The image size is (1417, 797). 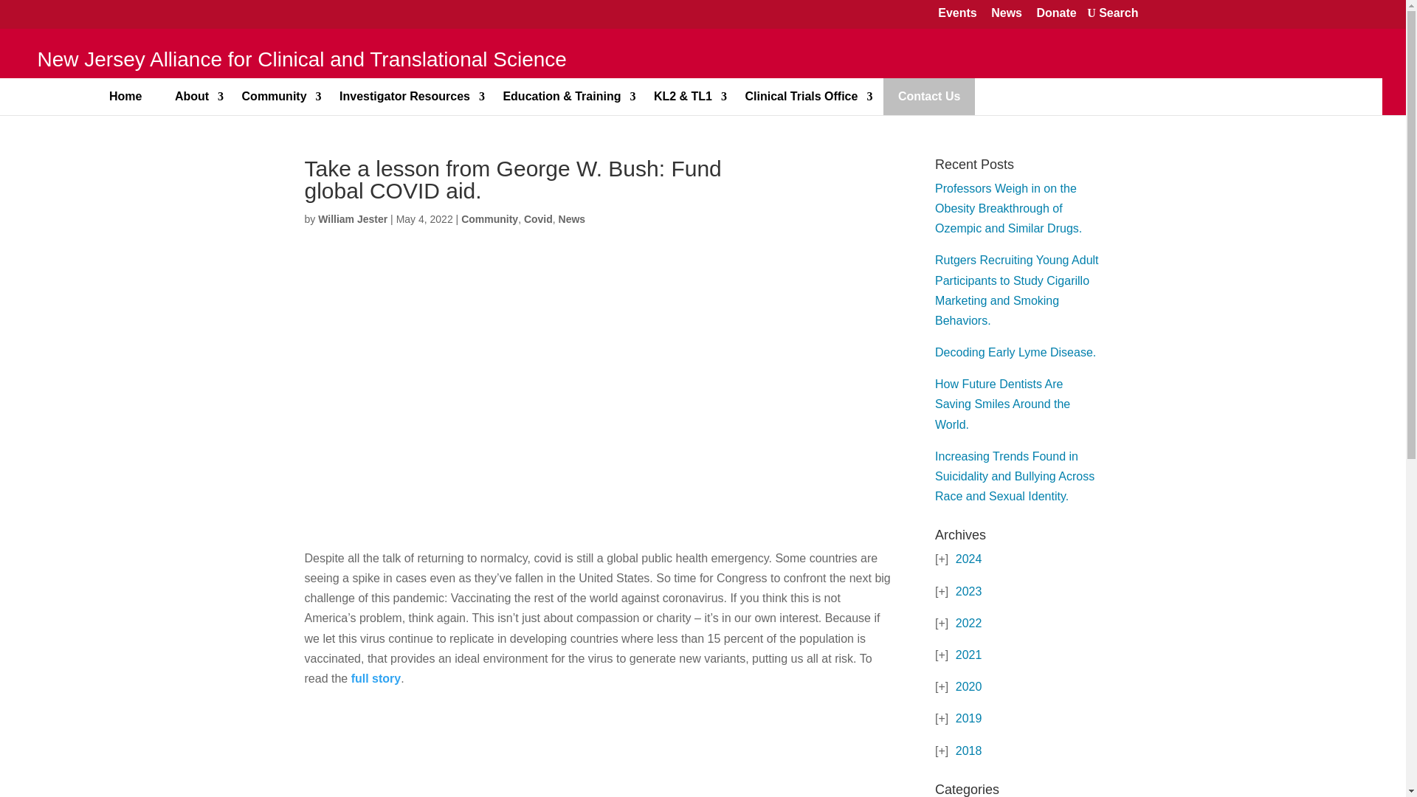 What do you see at coordinates (1006, 14) in the screenshot?
I see `News` at bounding box center [1006, 14].